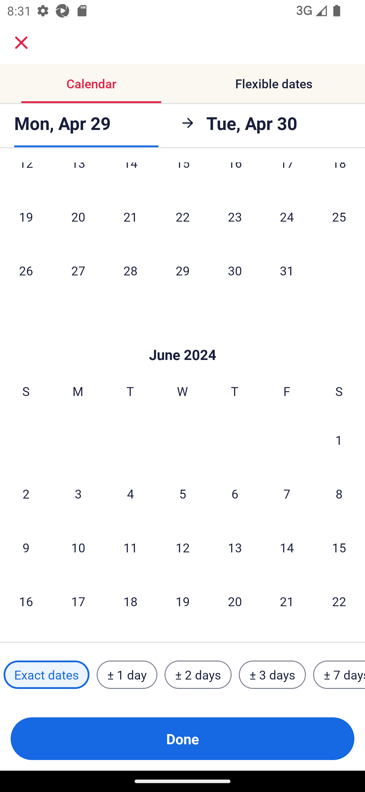  I want to click on 25 Saturday, May 25, 2024, so click(339, 216).